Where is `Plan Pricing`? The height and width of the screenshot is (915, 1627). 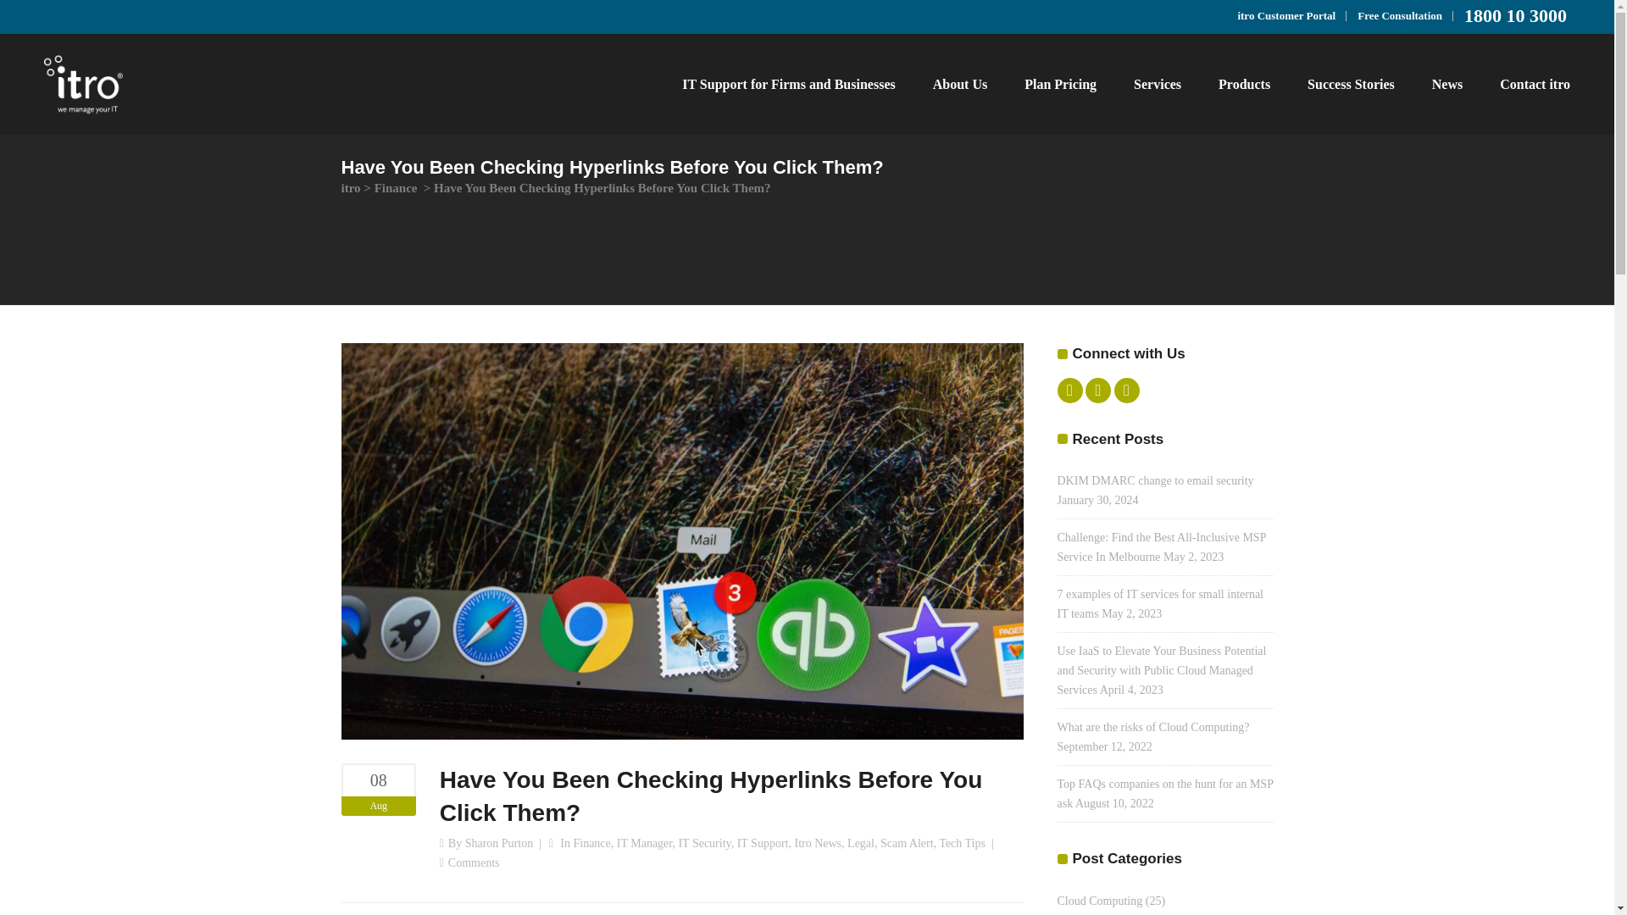
Plan Pricing is located at coordinates (1059, 83).